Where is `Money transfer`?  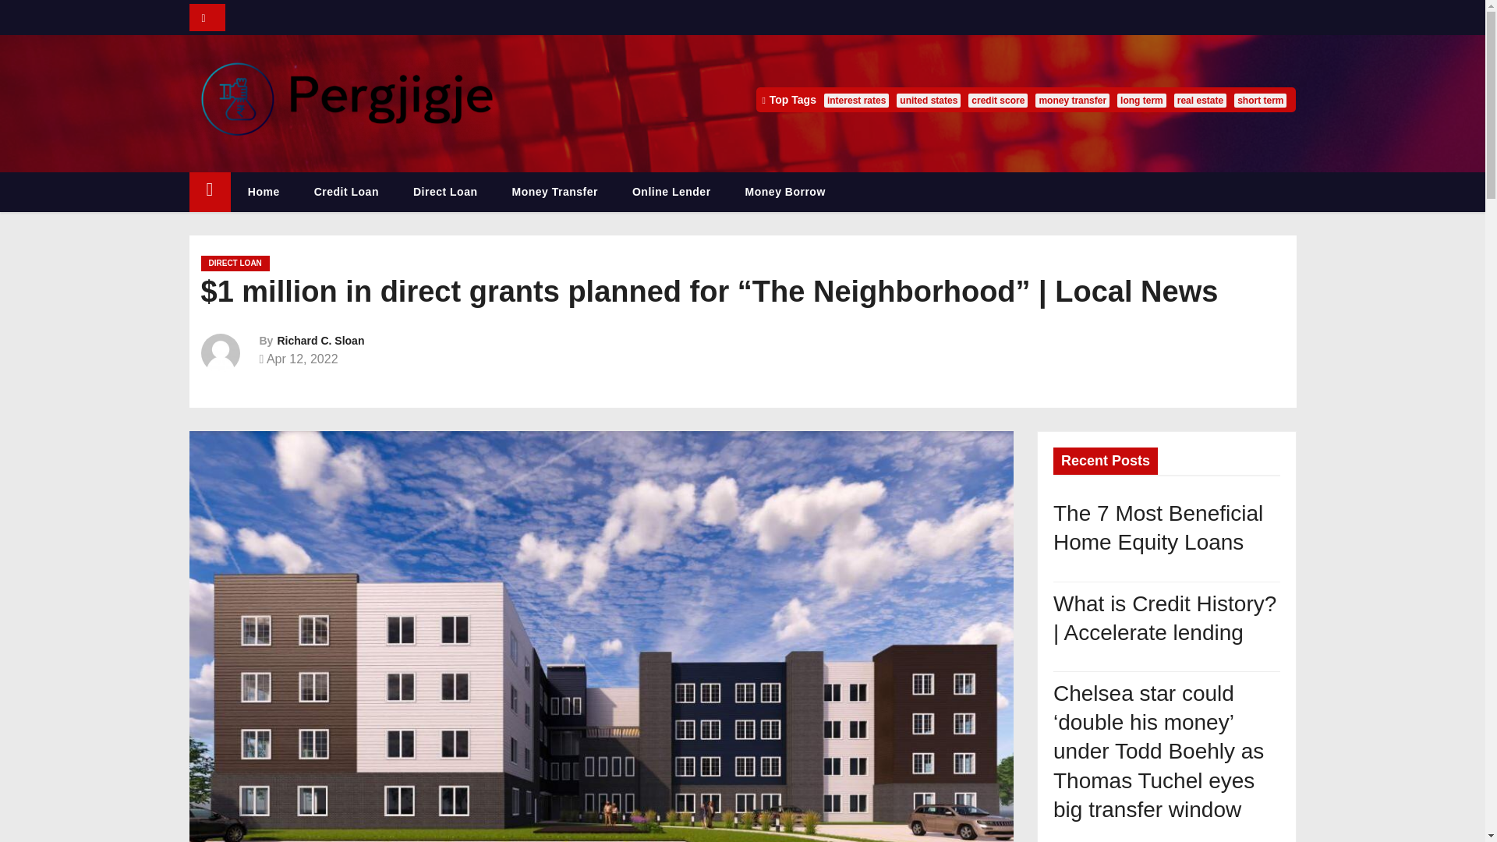 Money transfer is located at coordinates (554, 192).